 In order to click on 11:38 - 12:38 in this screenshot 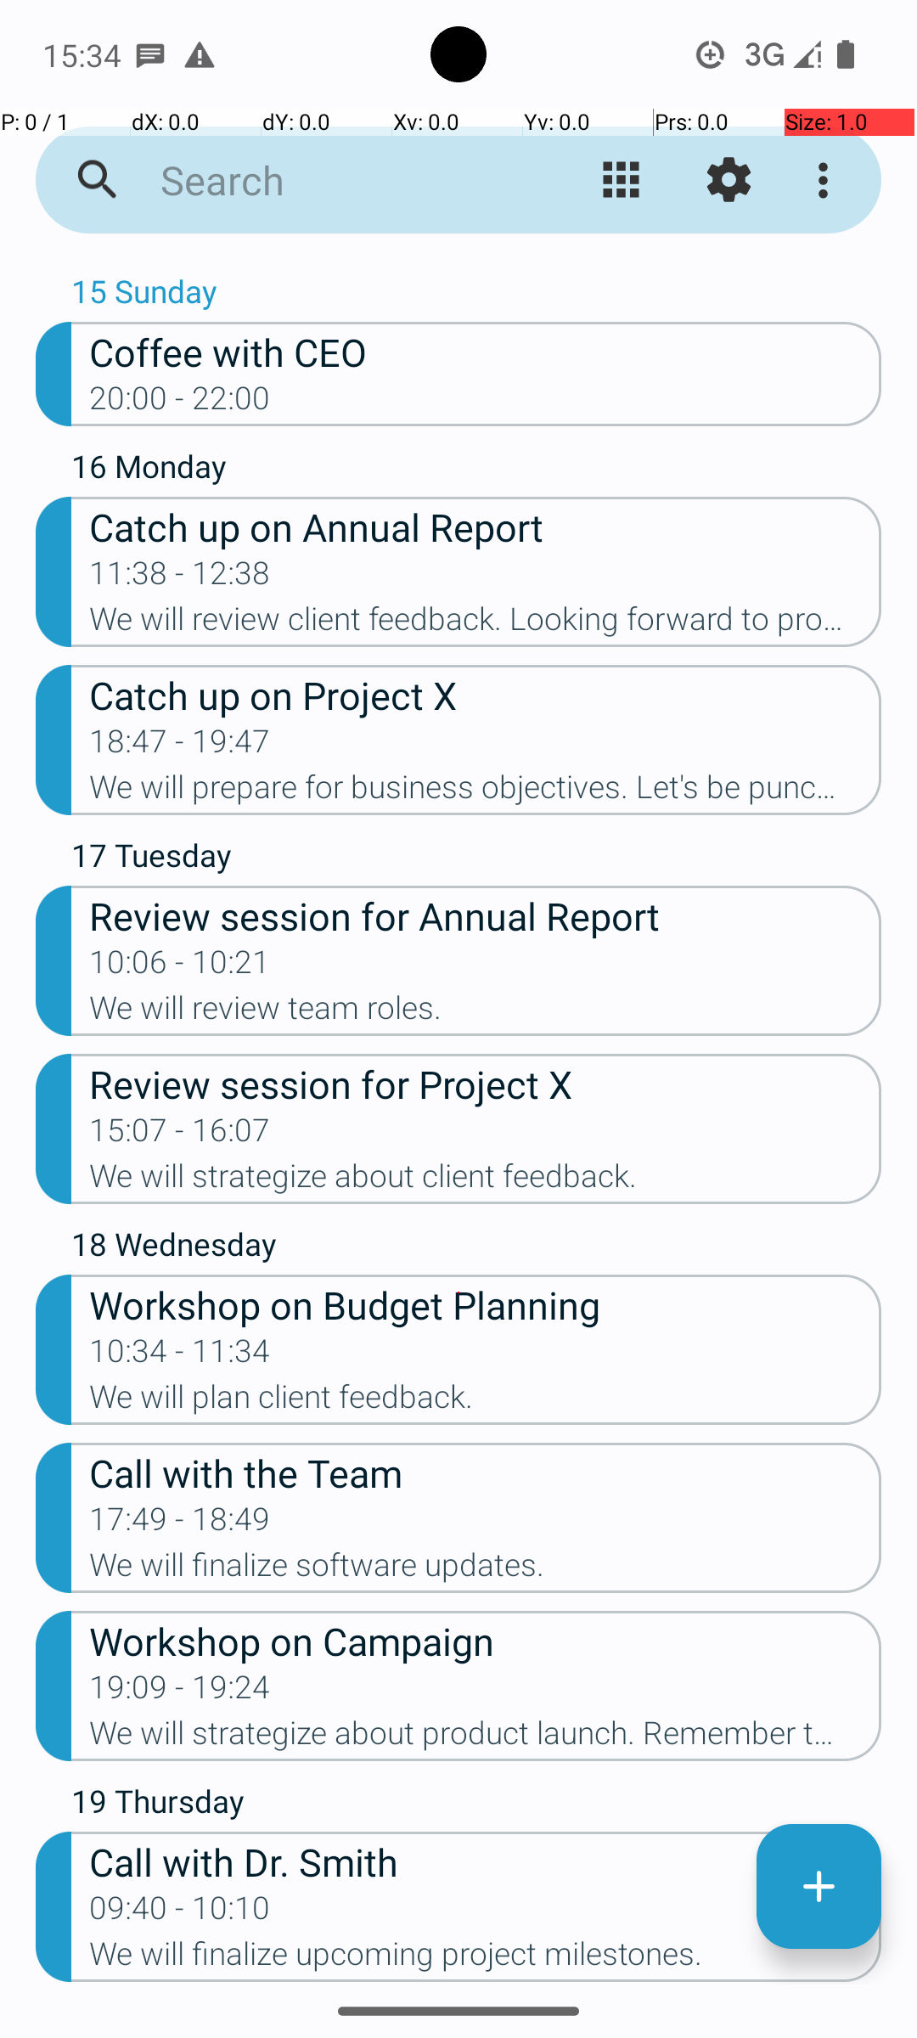, I will do `click(180, 578)`.